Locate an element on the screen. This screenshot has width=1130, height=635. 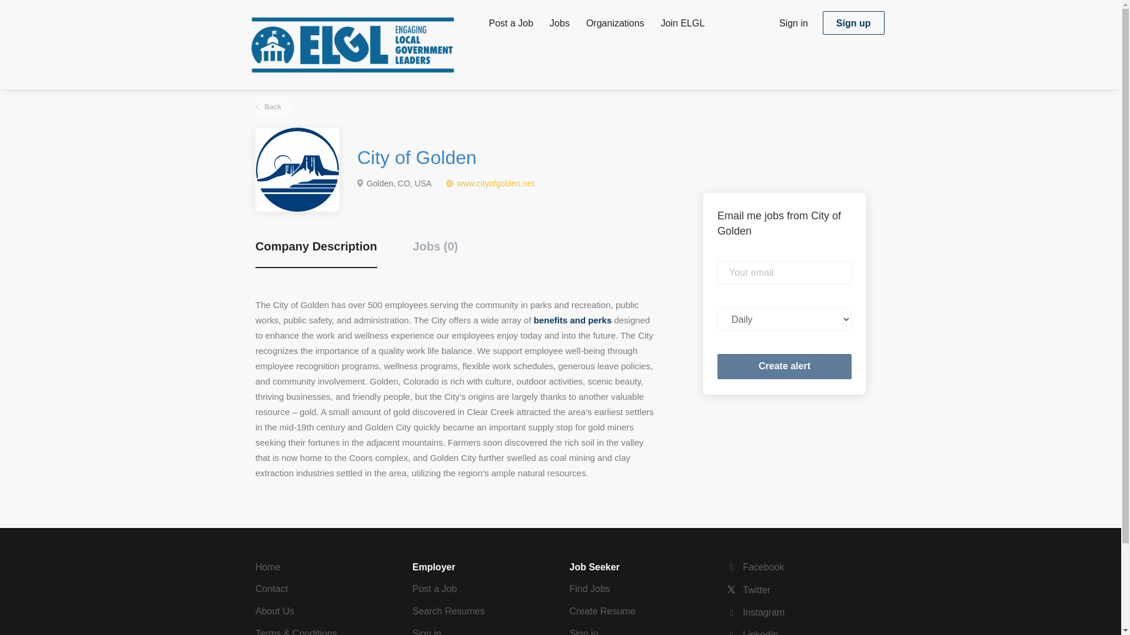
Jobs is located at coordinates (559, 25).